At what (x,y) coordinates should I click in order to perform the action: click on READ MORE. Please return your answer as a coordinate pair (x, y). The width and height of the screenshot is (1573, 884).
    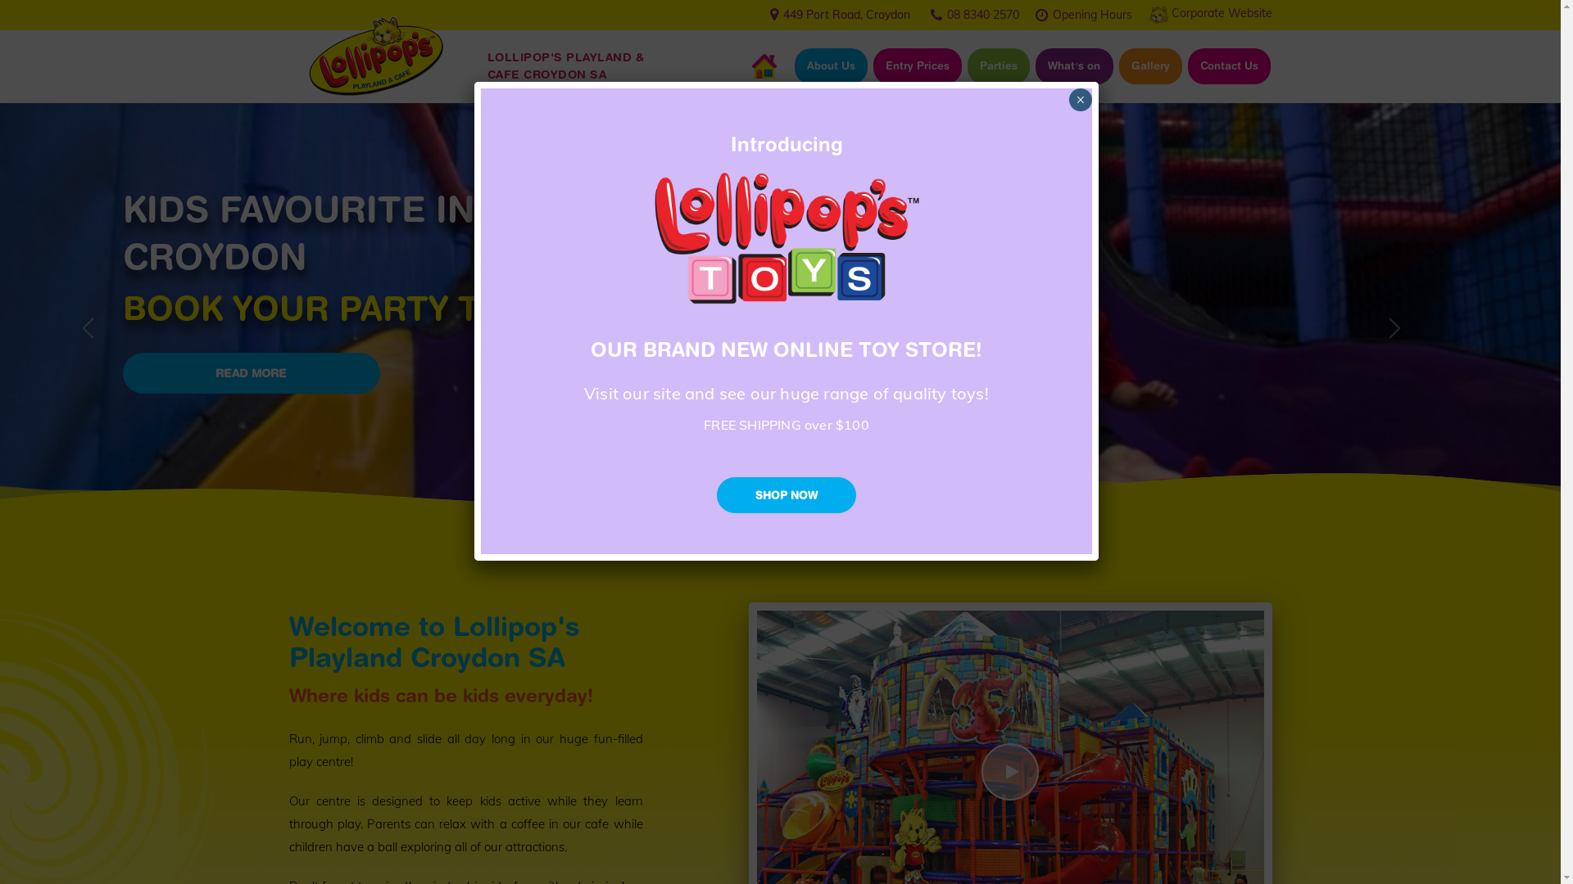
    Looking at the image, I should click on (252, 373).